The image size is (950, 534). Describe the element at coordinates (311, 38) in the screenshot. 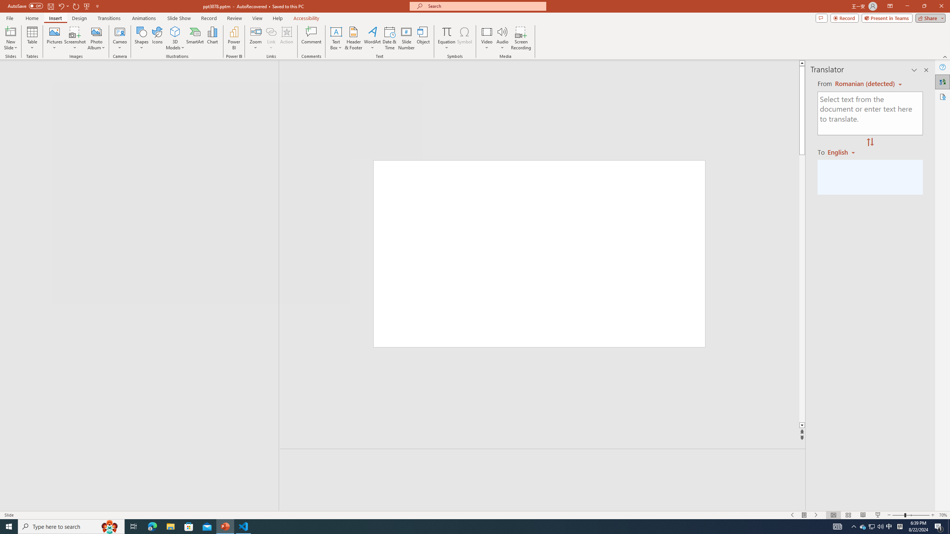

I see `Comment` at that location.